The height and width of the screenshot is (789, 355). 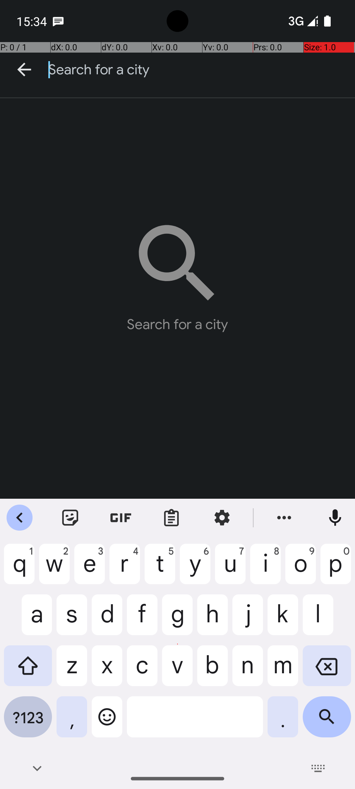 I want to click on o, so click(x=300, y=569).